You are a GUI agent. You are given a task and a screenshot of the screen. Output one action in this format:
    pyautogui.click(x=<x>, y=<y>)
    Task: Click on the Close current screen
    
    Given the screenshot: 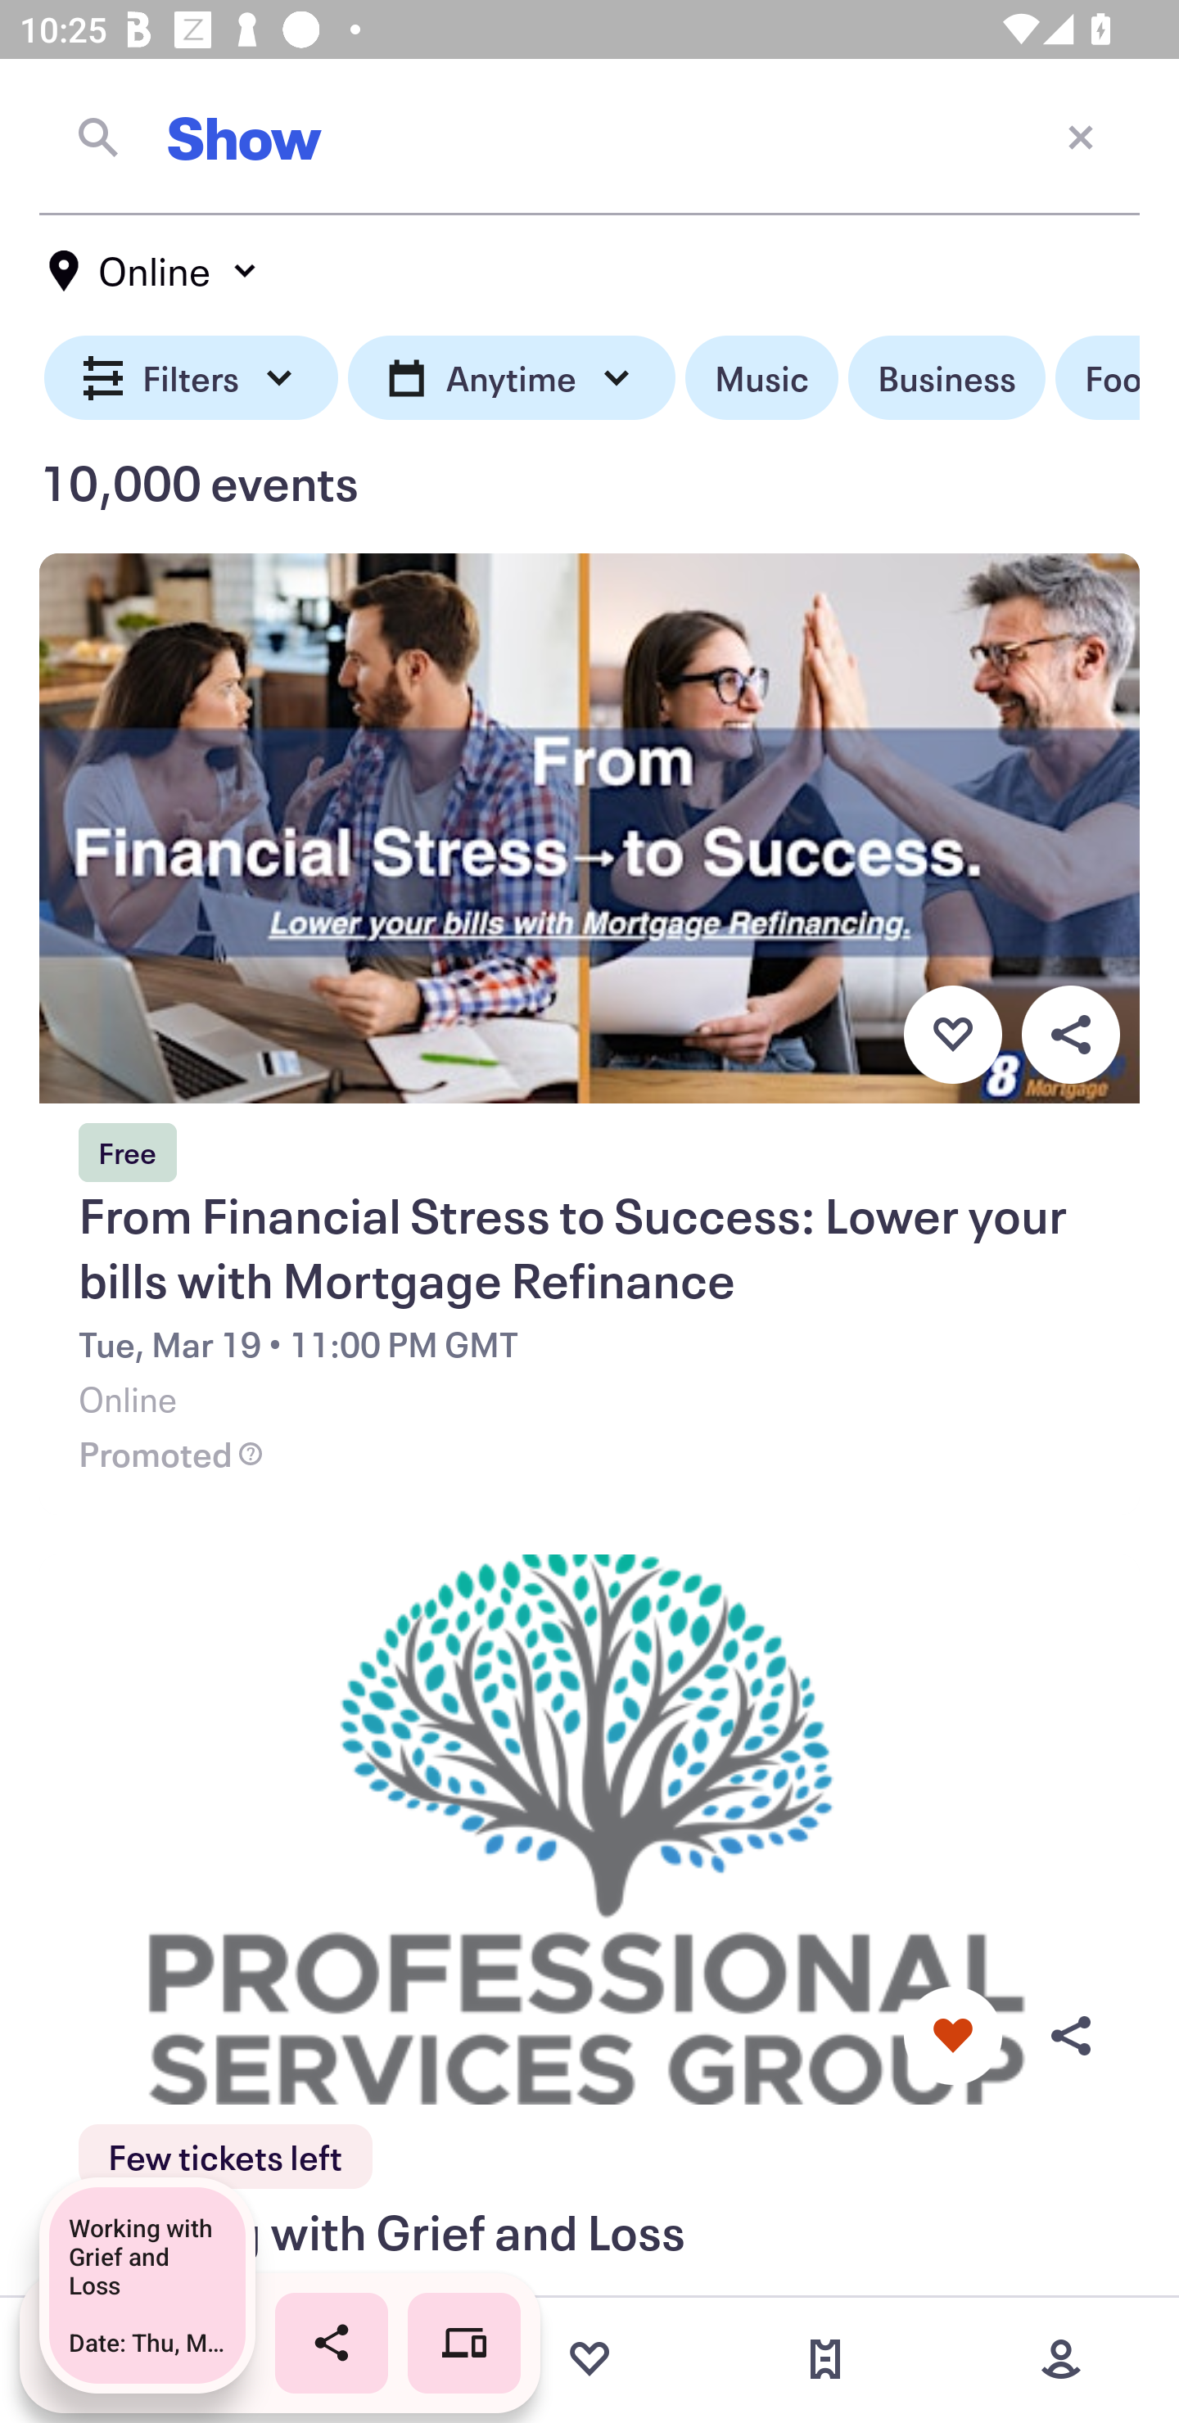 What is the action you would take?
    pyautogui.click(x=1081, y=136)
    